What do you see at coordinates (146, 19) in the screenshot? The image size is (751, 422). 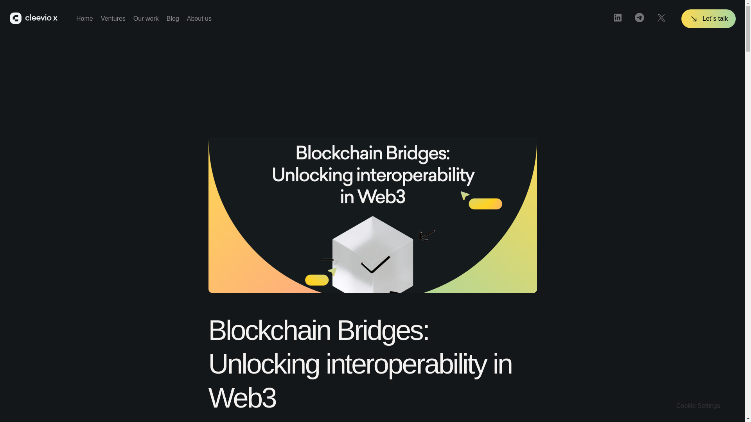 I see `Our work` at bounding box center [146, 19].